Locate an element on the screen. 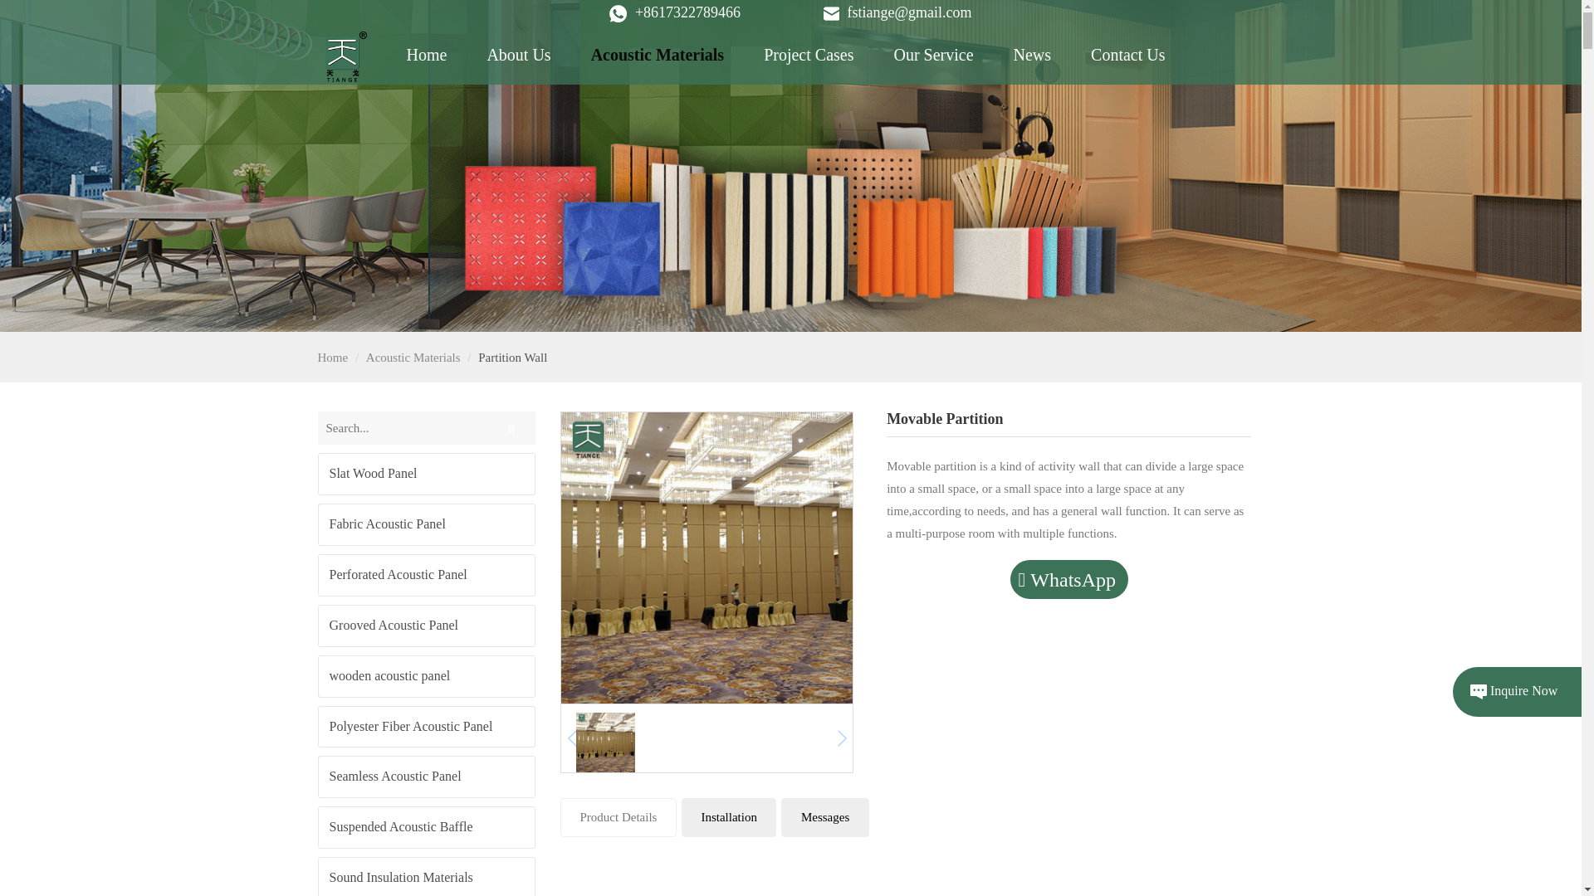 The width and height of the screenshot is (1594, 896). Sound Insulation Materials is located at coordinates (427, 876).